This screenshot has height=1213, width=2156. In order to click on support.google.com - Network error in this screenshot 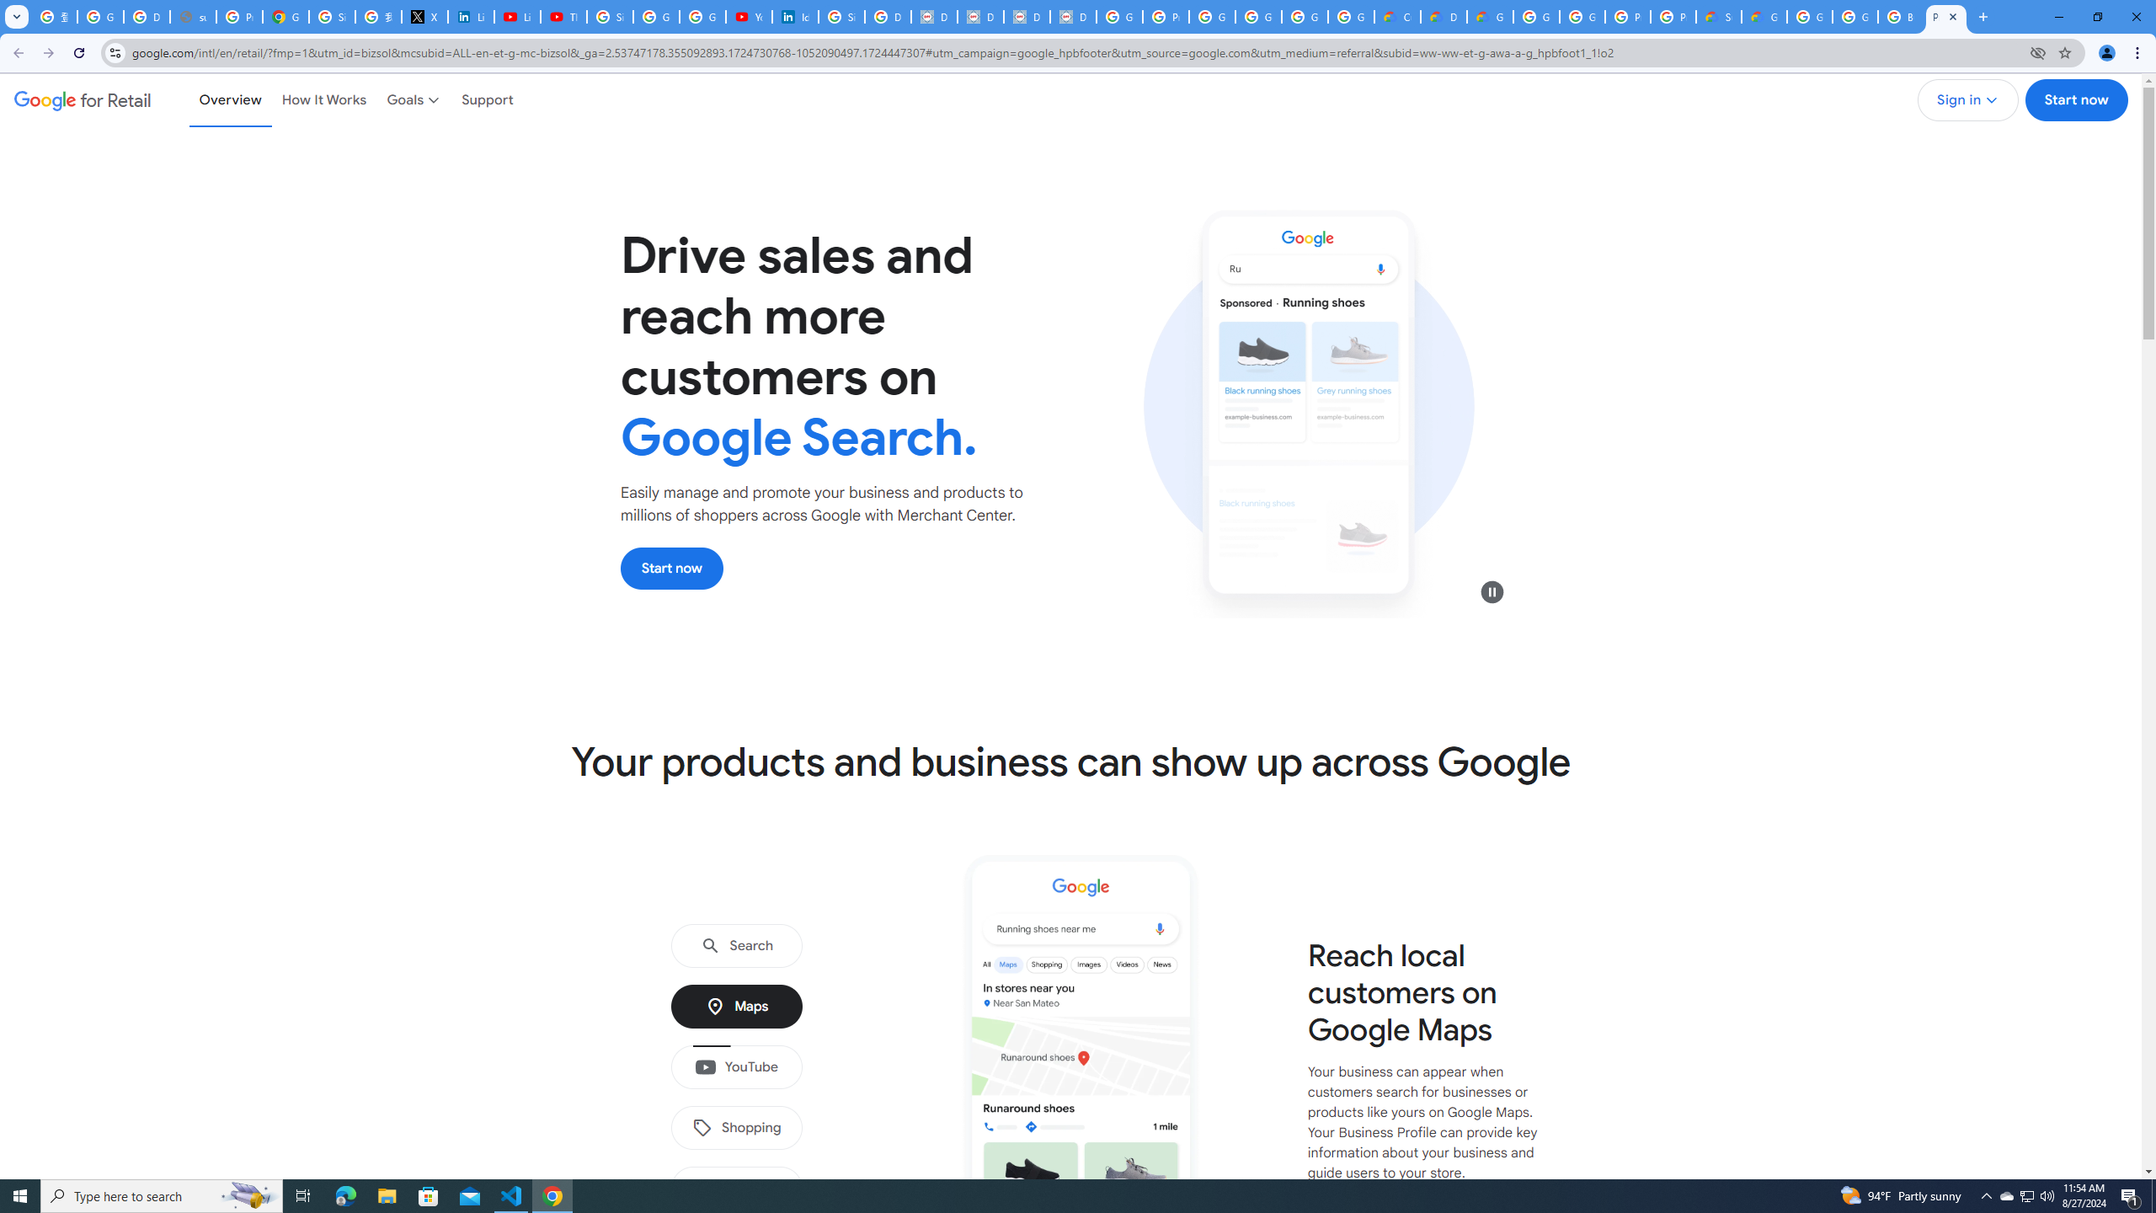, I will do `click(193, 17)`.